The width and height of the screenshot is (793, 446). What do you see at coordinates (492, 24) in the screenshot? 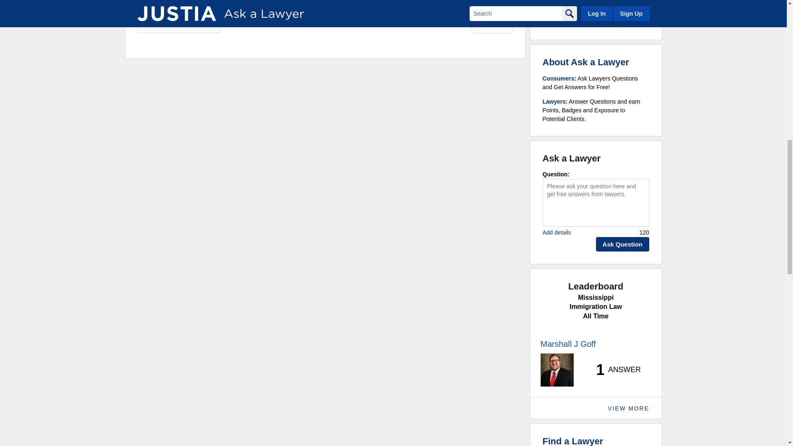
I see `Report` at bounding box center [492, 24].